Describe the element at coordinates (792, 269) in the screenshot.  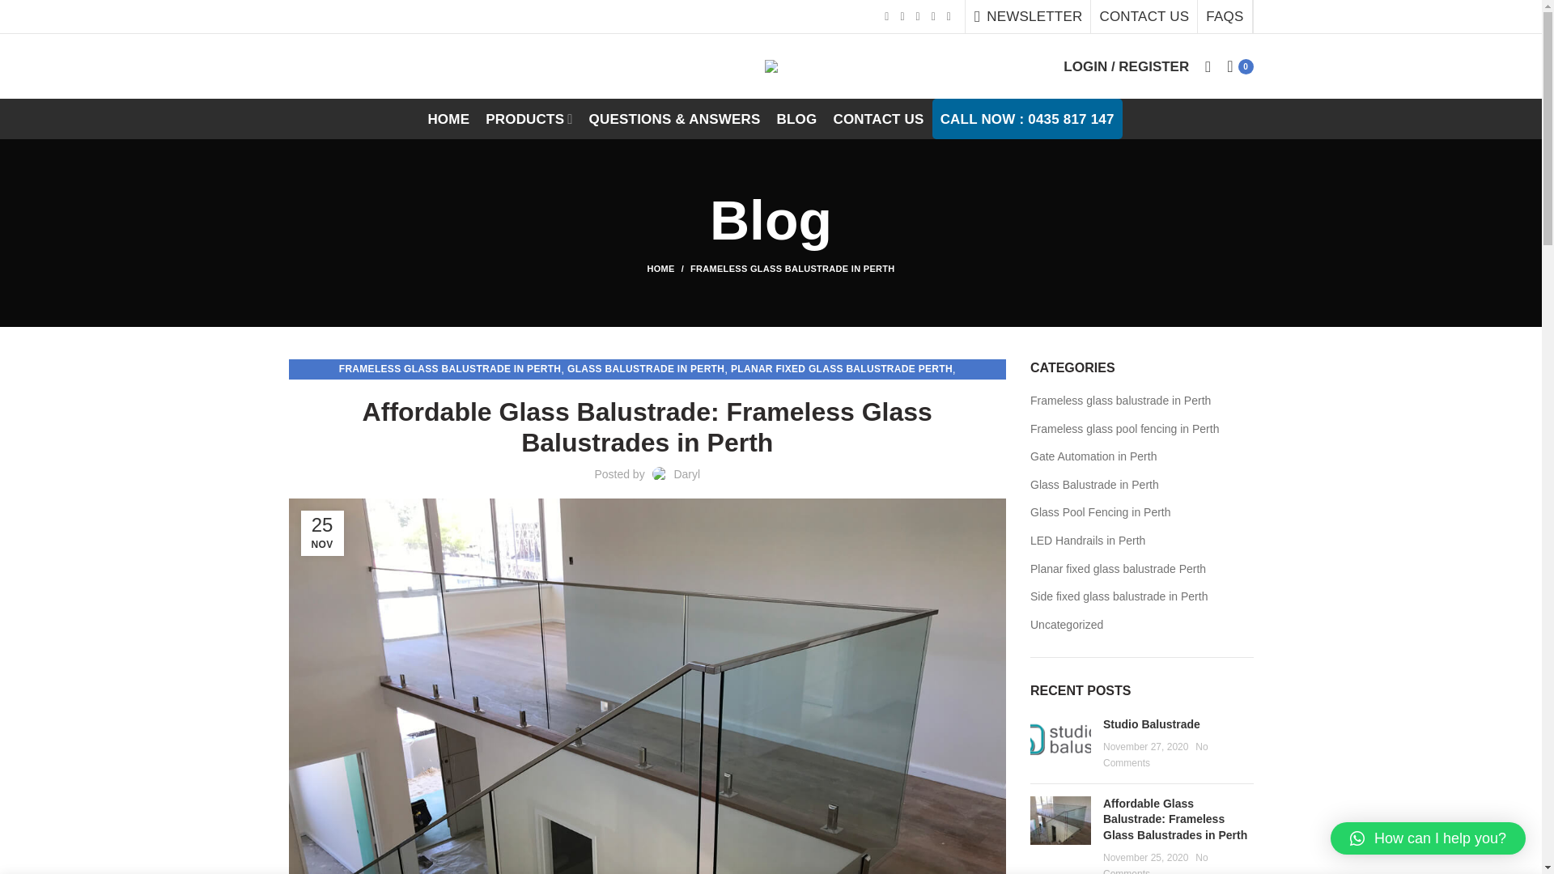
I see `FRAMELESS GLASS BALUSTRADE IN PERTH` at that location.